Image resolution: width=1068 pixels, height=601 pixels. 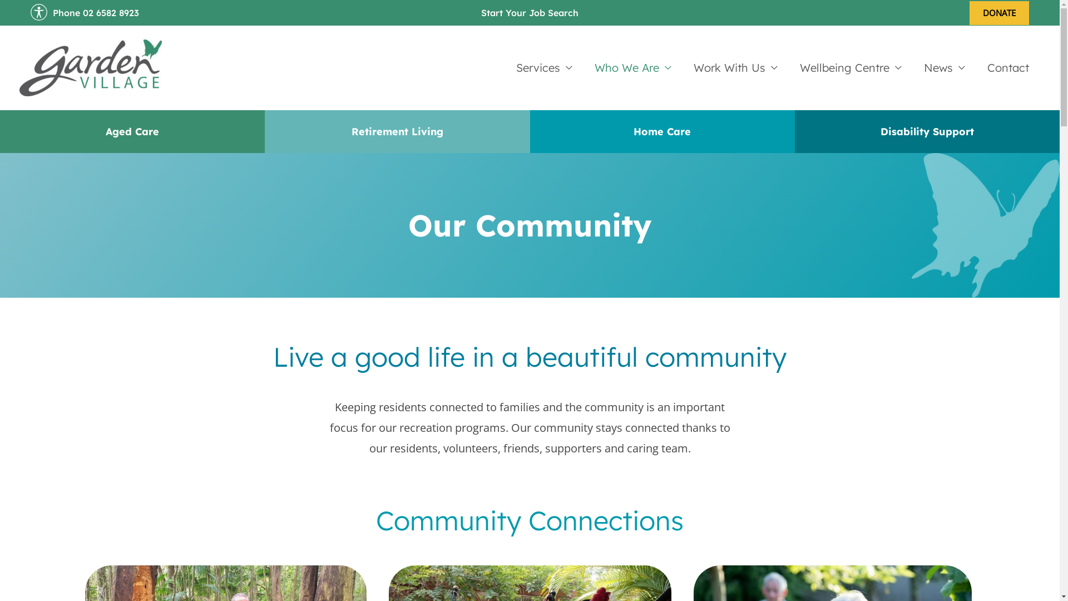 What do you see at coordinates (530, 13) in the screenshot?
I see `Start Your Job Search` at bounding box center [530, 13].